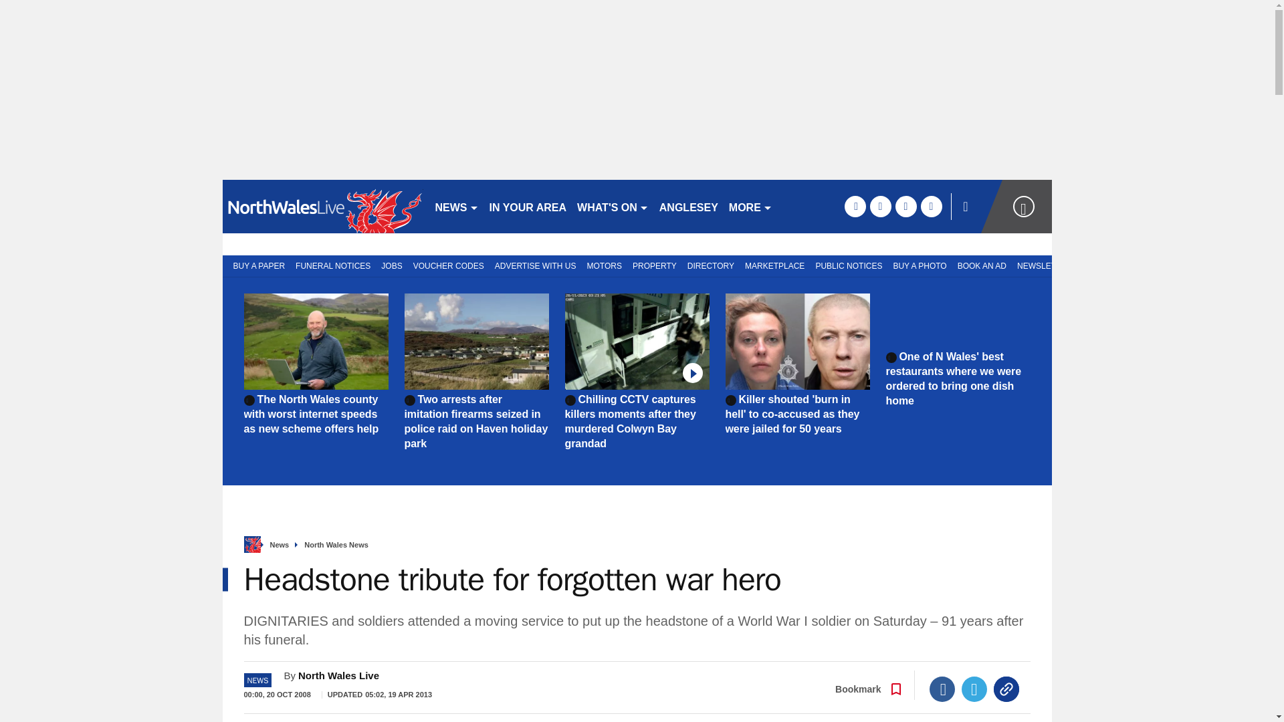  I want to click on Facebook, so click(942, 689).